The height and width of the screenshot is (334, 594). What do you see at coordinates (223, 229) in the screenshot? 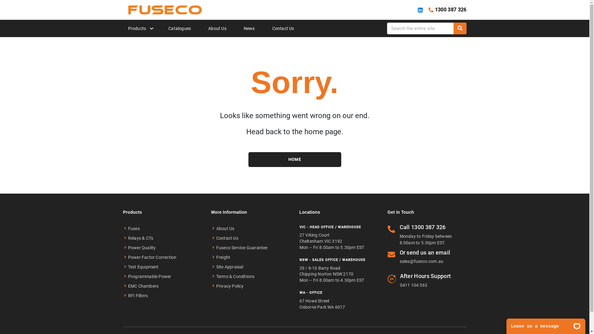
I see `About Us` at bounding box center [223, 229].